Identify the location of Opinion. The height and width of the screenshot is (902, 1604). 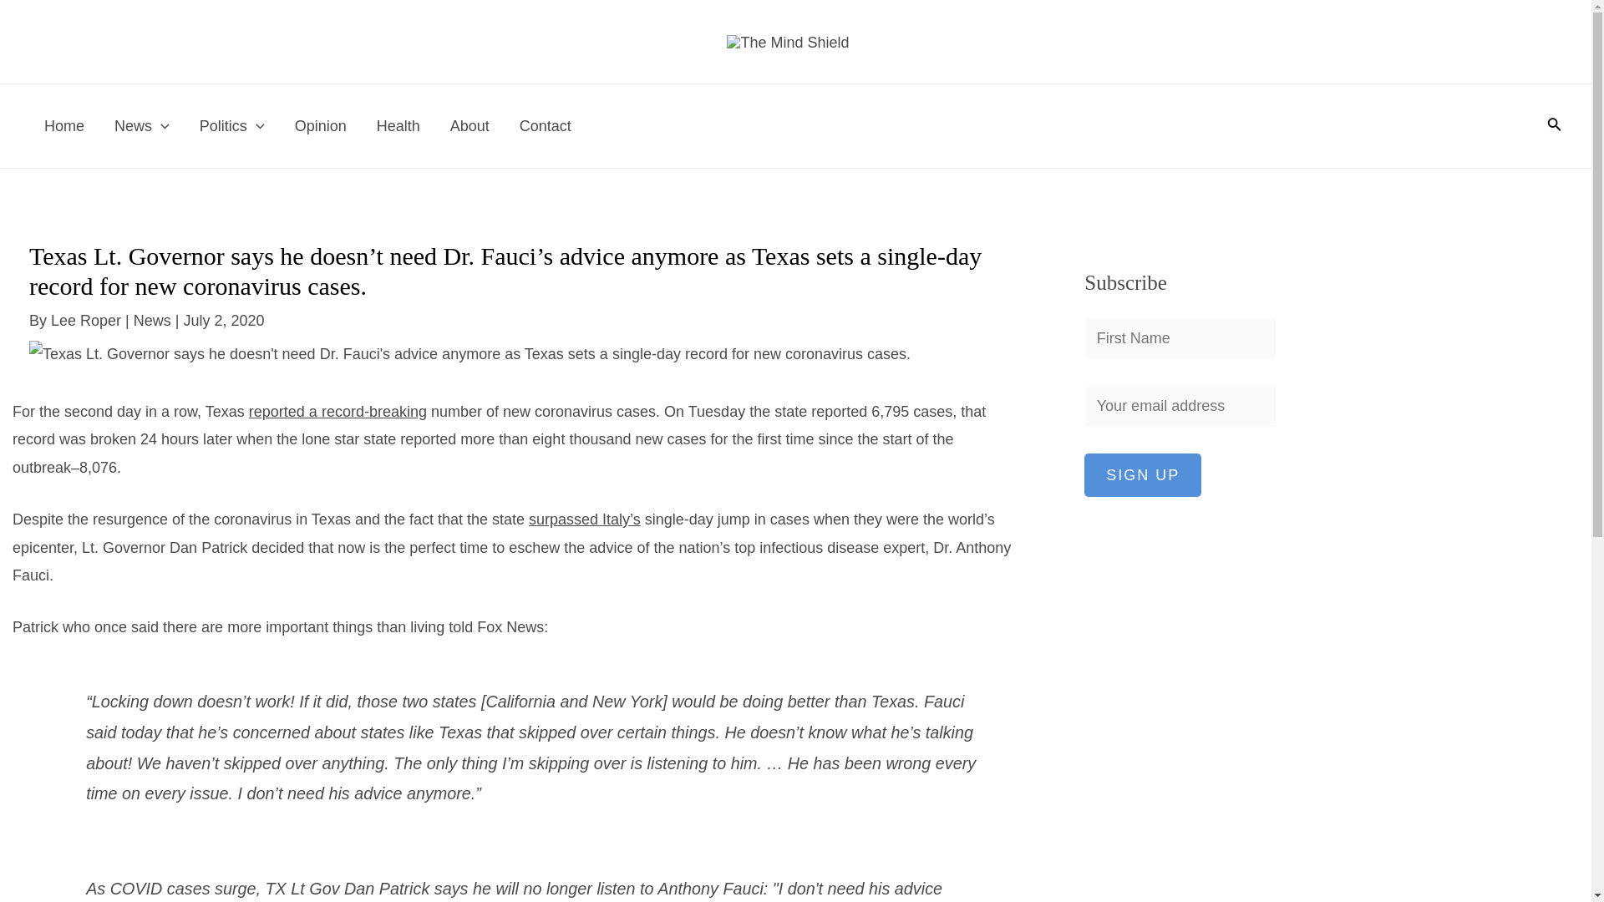
(321, 125).